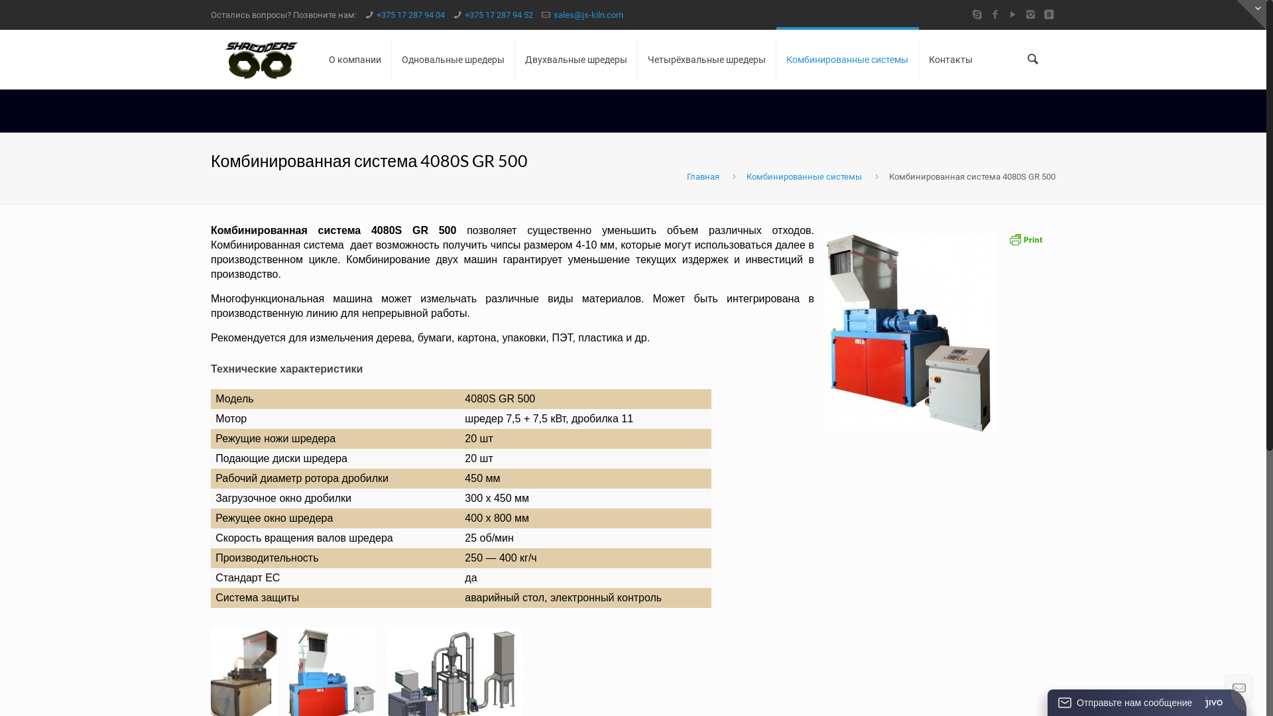 Image resolution: width=1273 pixels, height=716 pixels. What do you see at coordinates (1049, 15) in the screenshot?
I see `VKontakte` at bounding box center [1049, 15].